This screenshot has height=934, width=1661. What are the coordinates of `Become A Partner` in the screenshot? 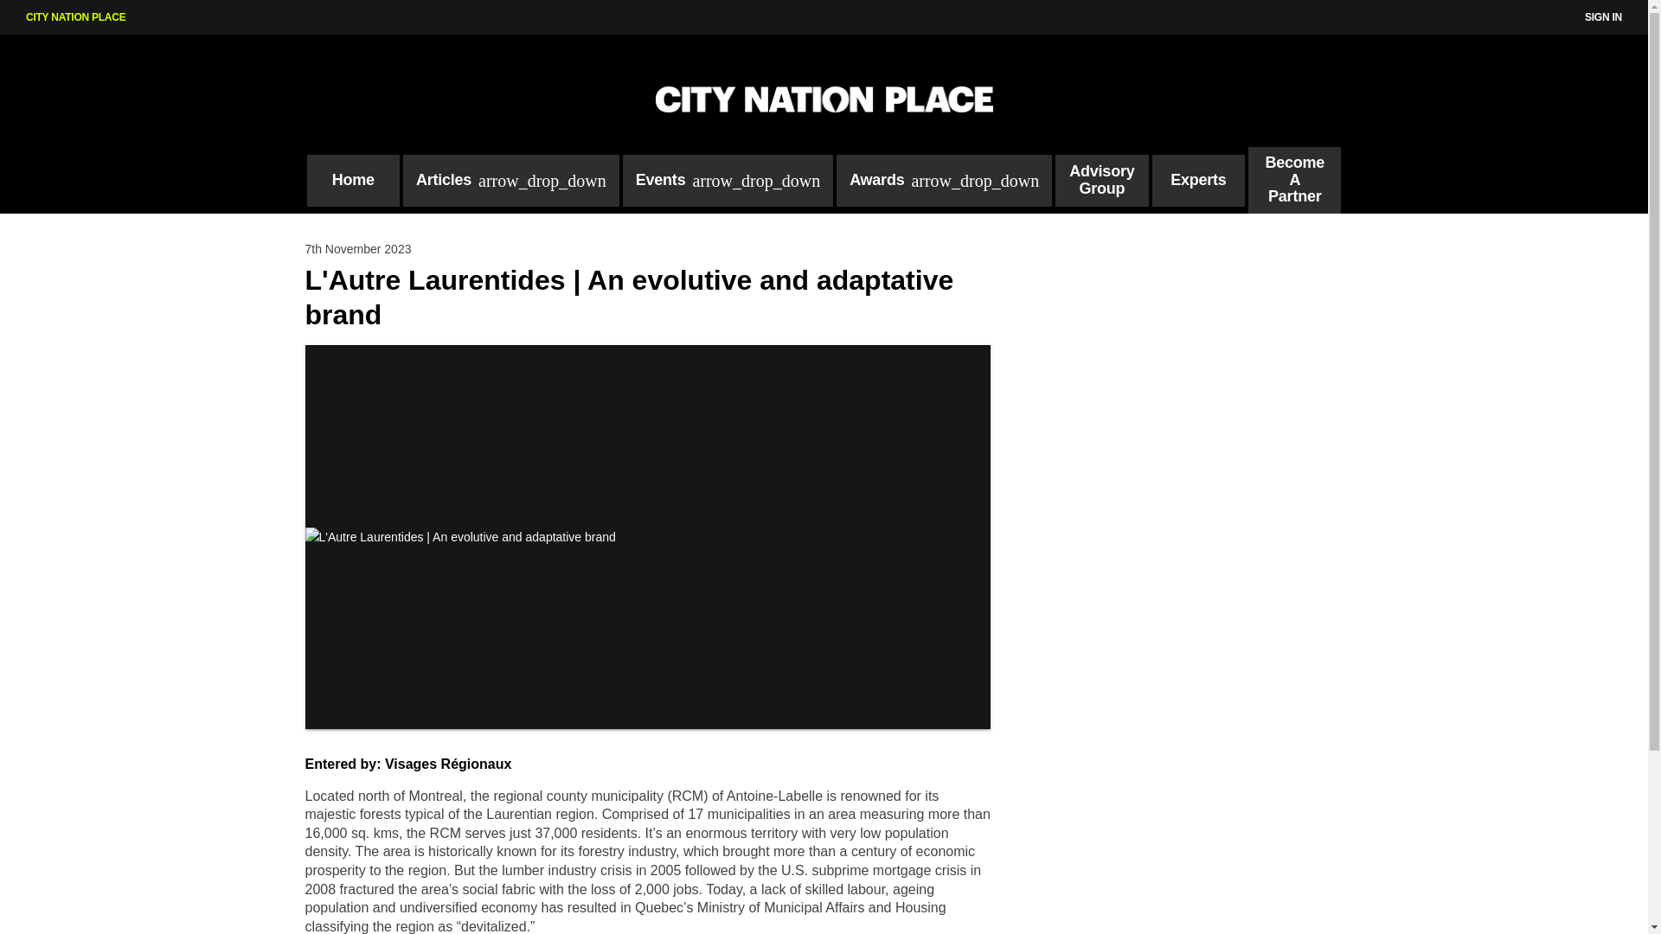 It's located at (1294, 180).